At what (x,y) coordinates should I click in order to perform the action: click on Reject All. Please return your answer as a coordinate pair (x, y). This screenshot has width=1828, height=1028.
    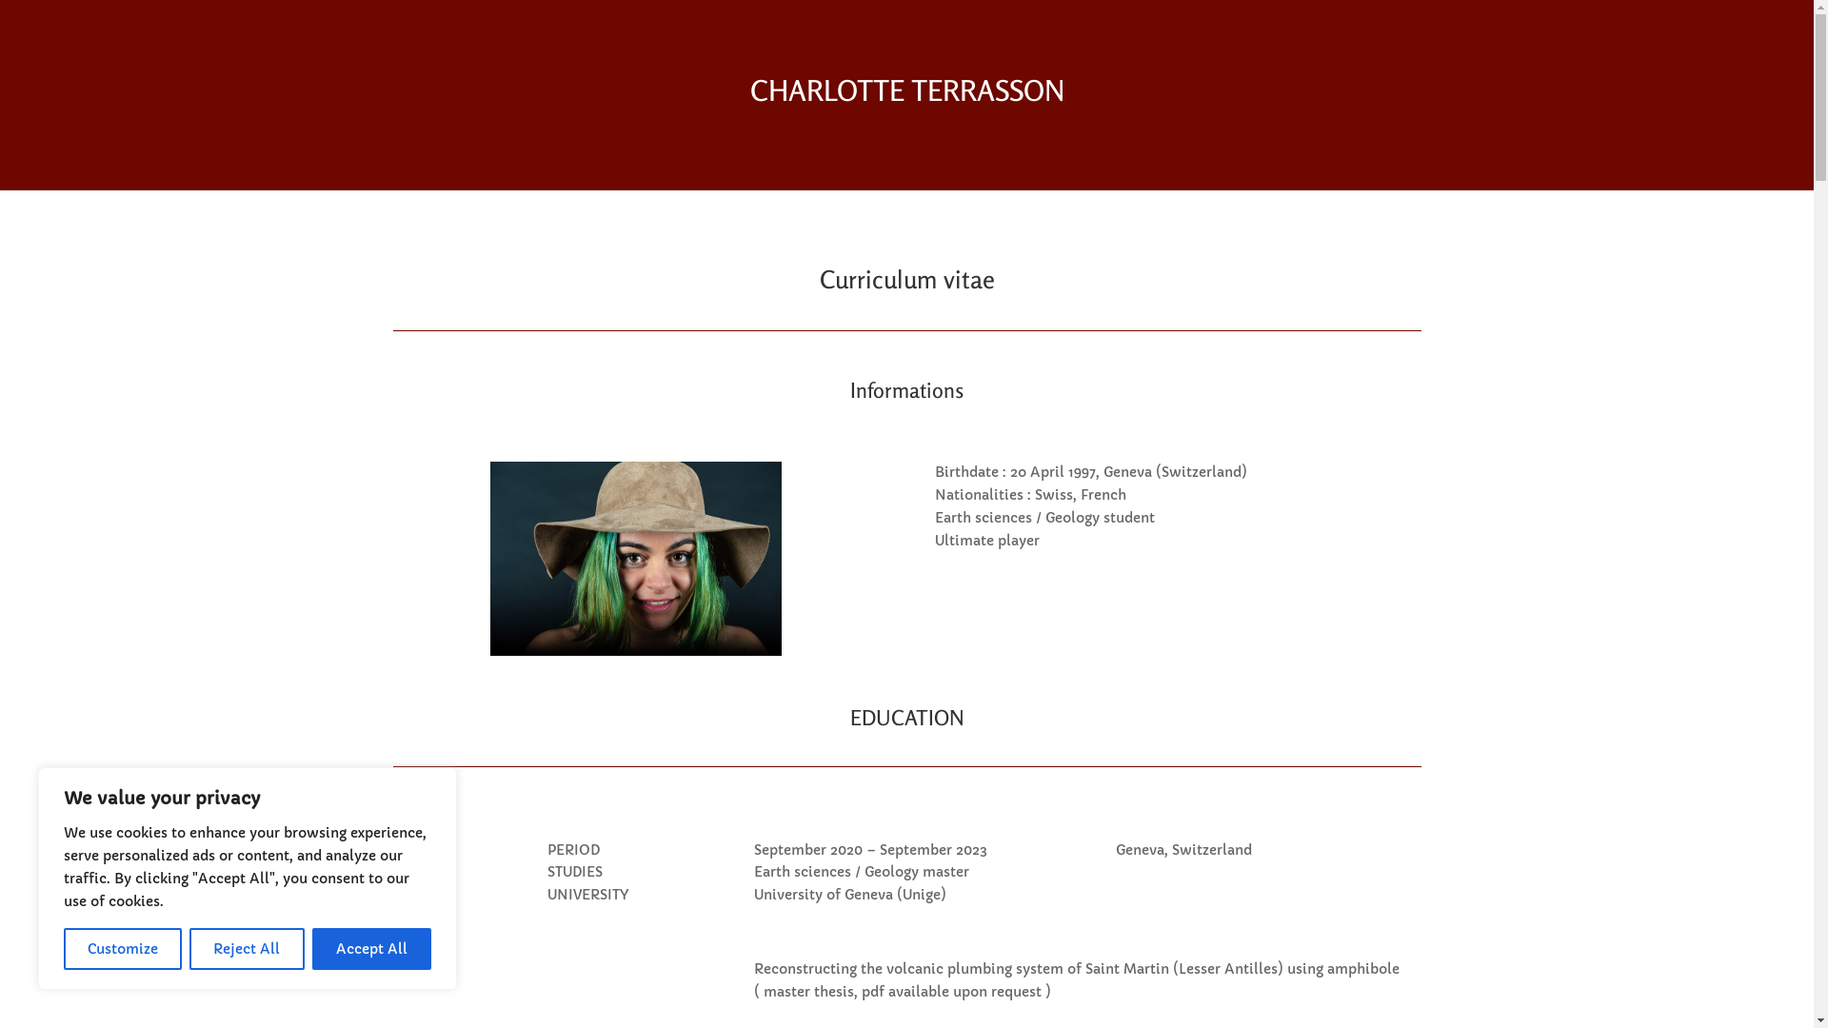
    Looking at the image, I should click on (247, 949).